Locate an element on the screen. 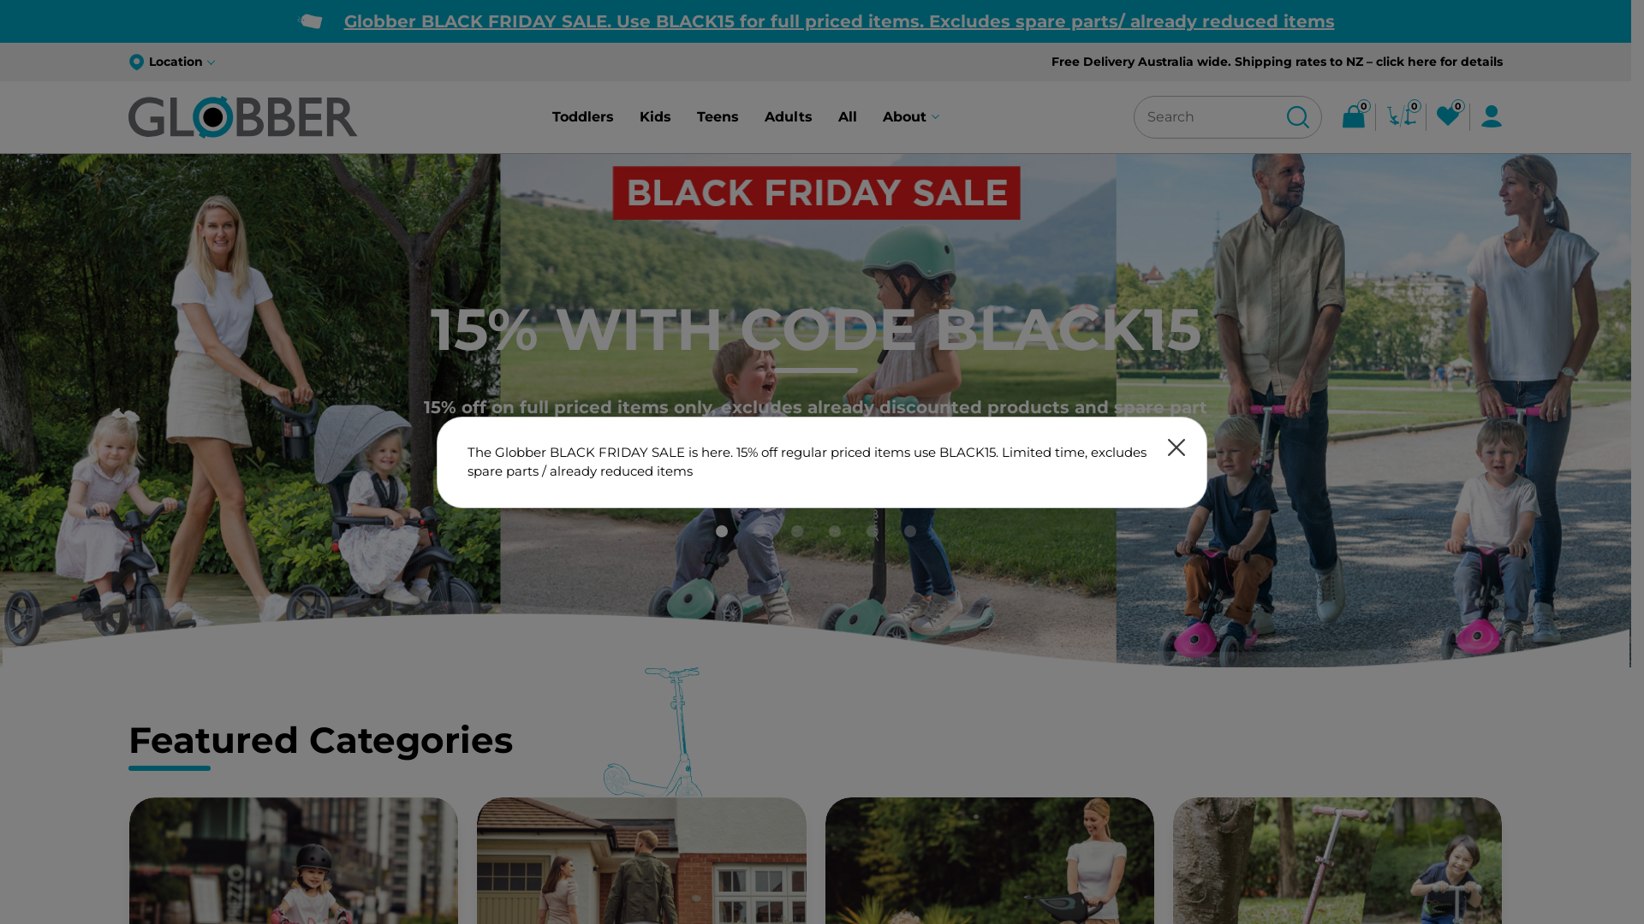 This screenshot has height=924, width=1644. All is located at coordinates (848, 117).